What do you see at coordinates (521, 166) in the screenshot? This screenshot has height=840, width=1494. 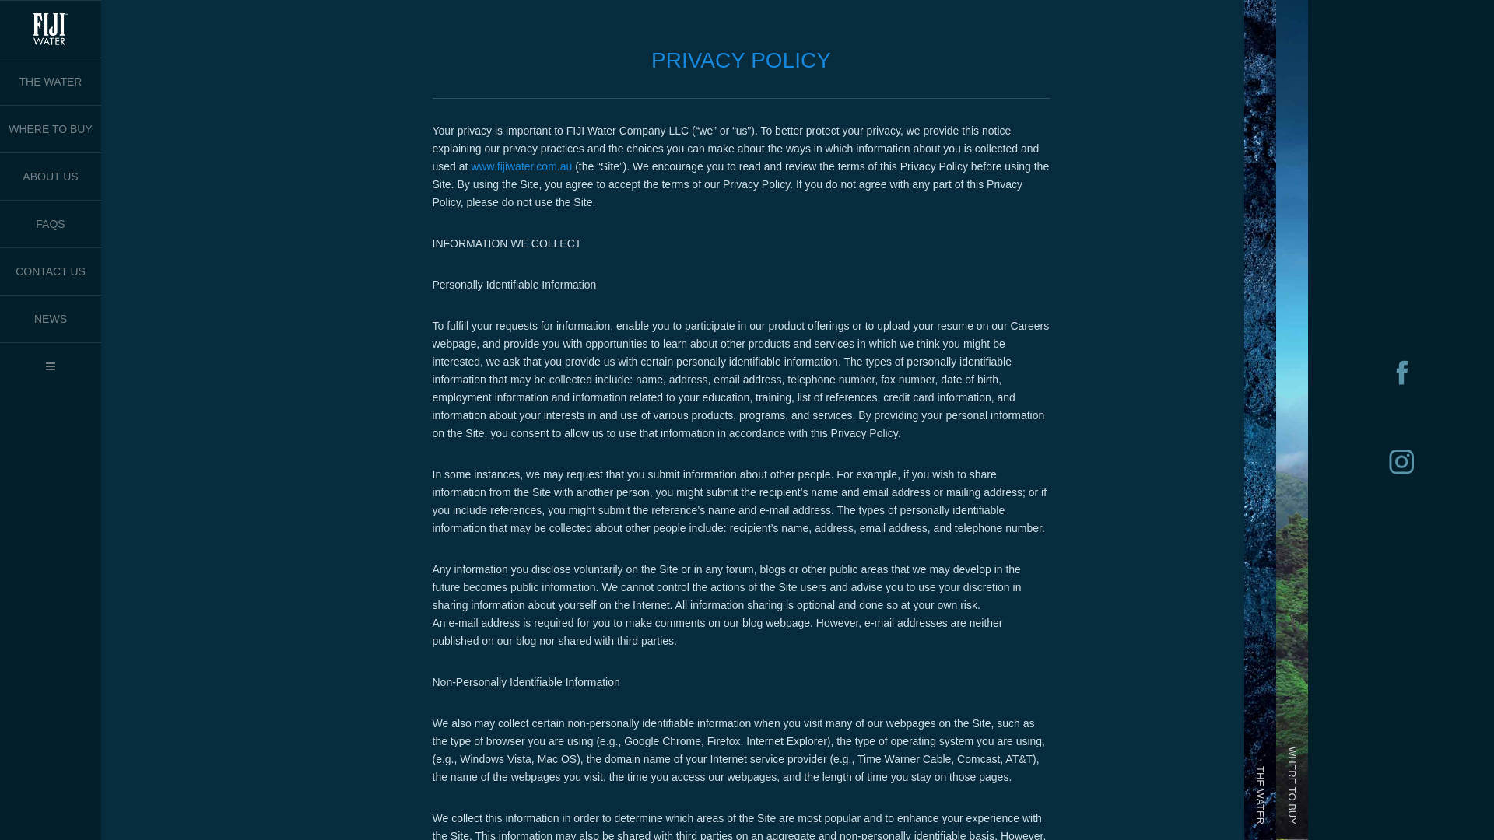 I see `www.fijiwater.com.au` at bounding box center [521, 166].